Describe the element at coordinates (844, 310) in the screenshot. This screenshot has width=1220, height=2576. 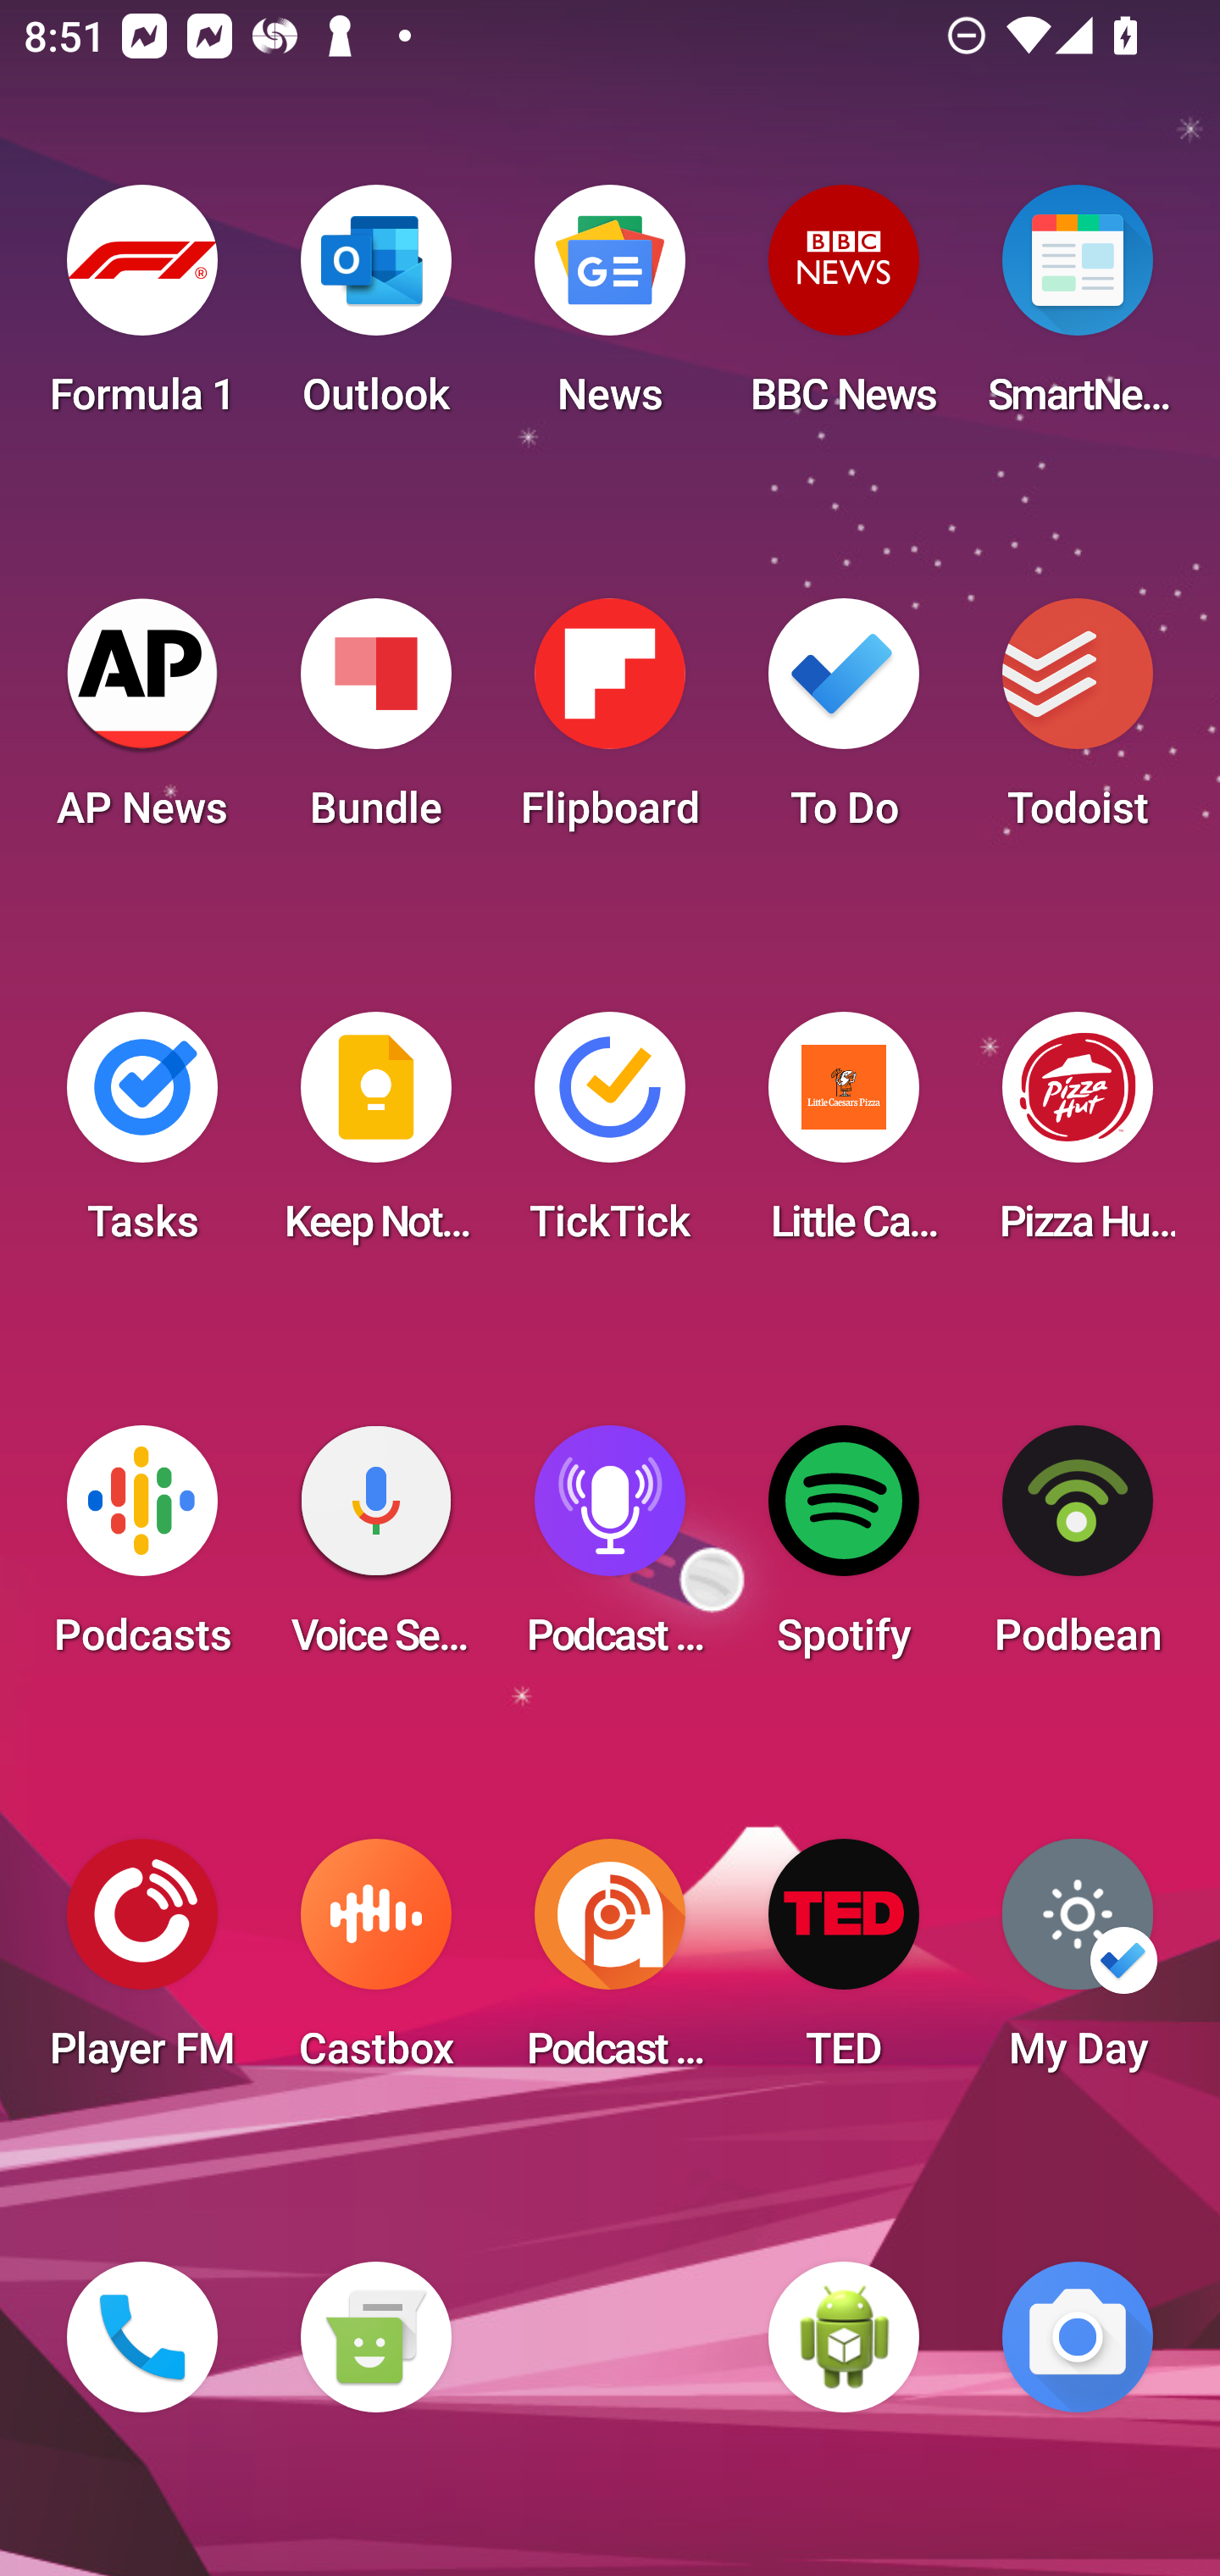
I see `BBC News` at that location.